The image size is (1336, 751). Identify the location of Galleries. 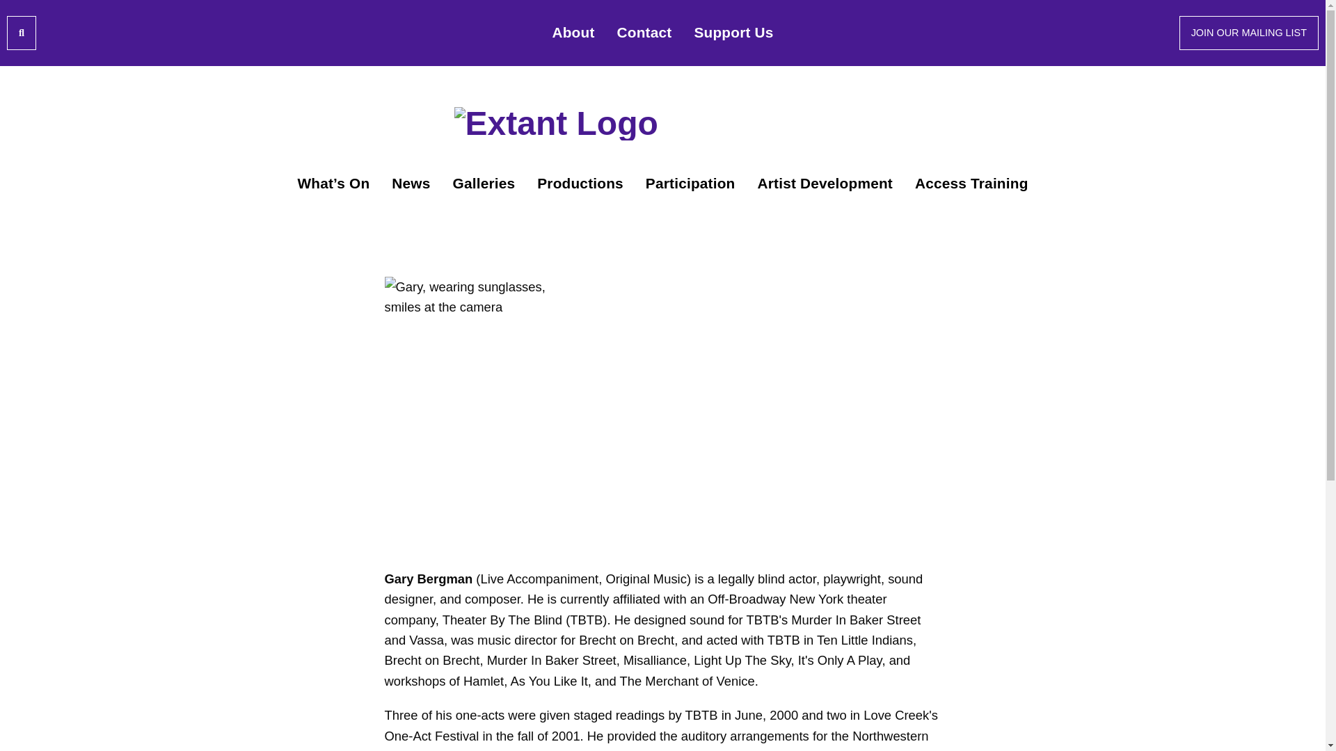
(483, 183).